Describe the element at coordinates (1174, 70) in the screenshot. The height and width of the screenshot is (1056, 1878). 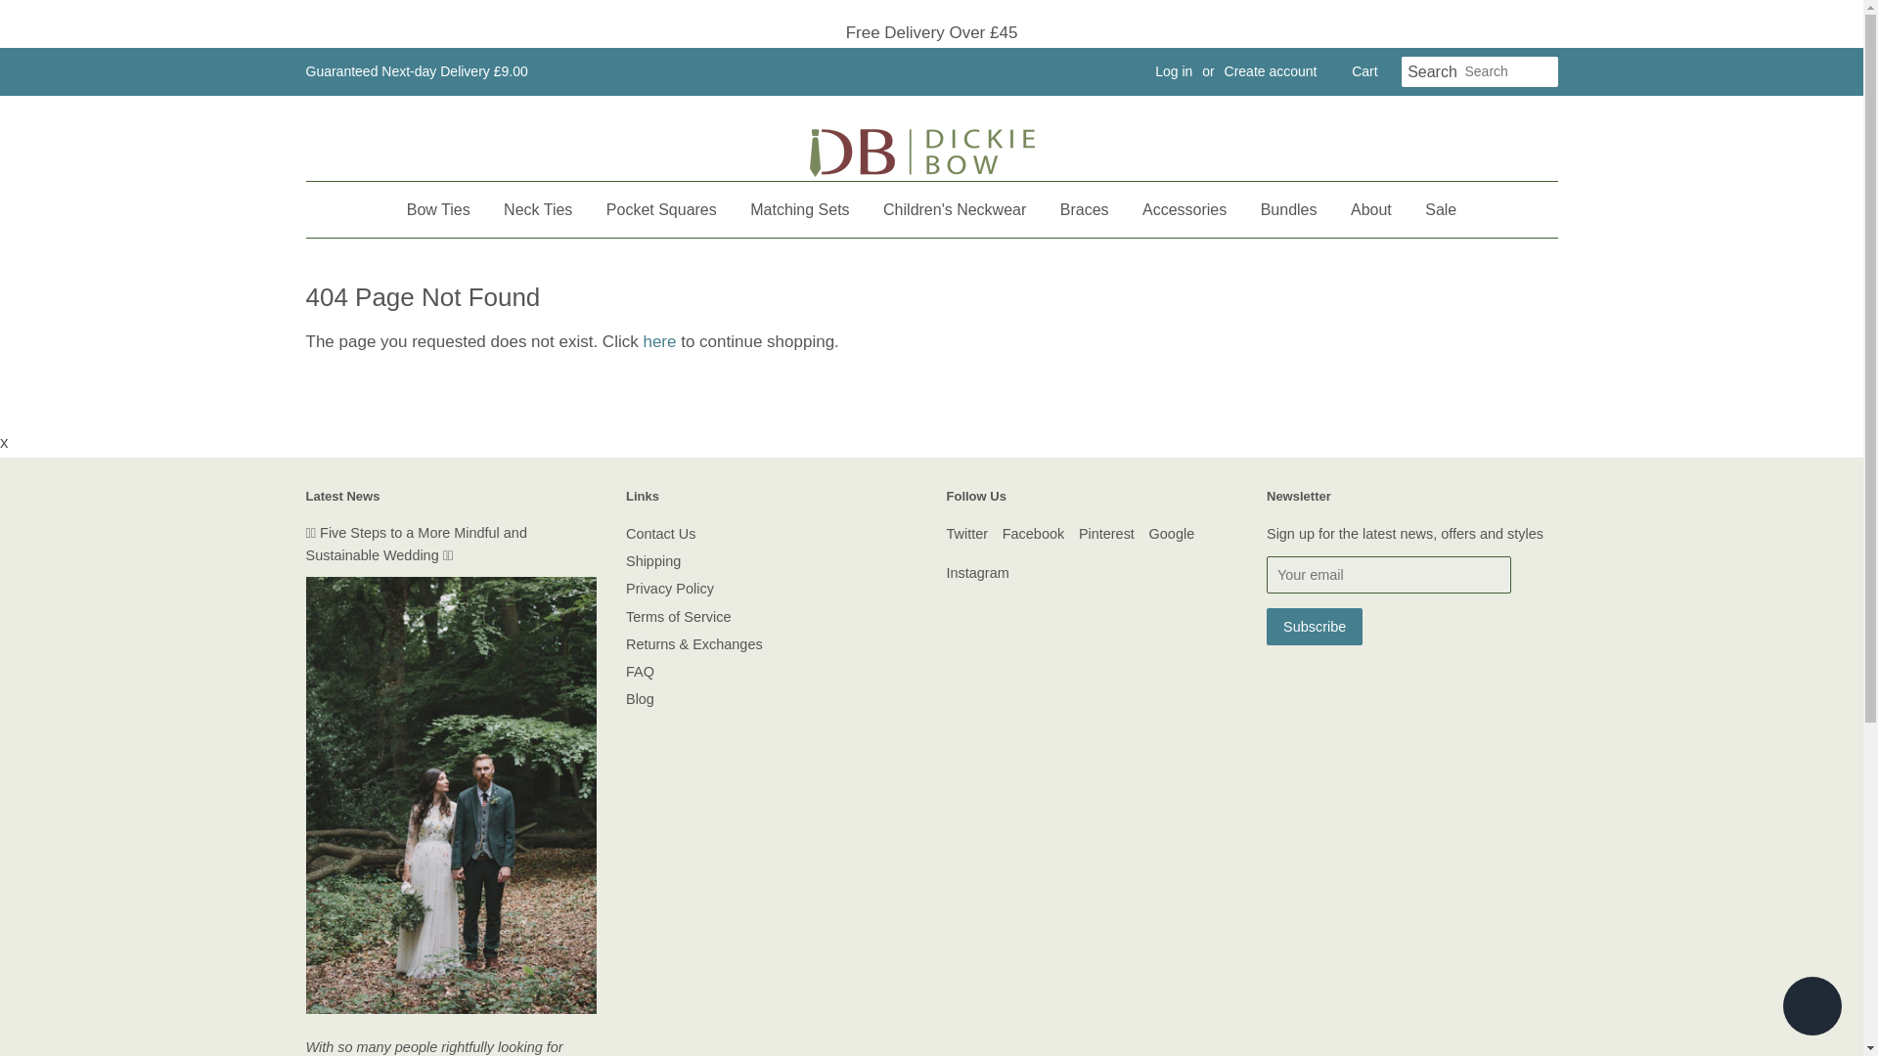
I see `Log in` at that location.